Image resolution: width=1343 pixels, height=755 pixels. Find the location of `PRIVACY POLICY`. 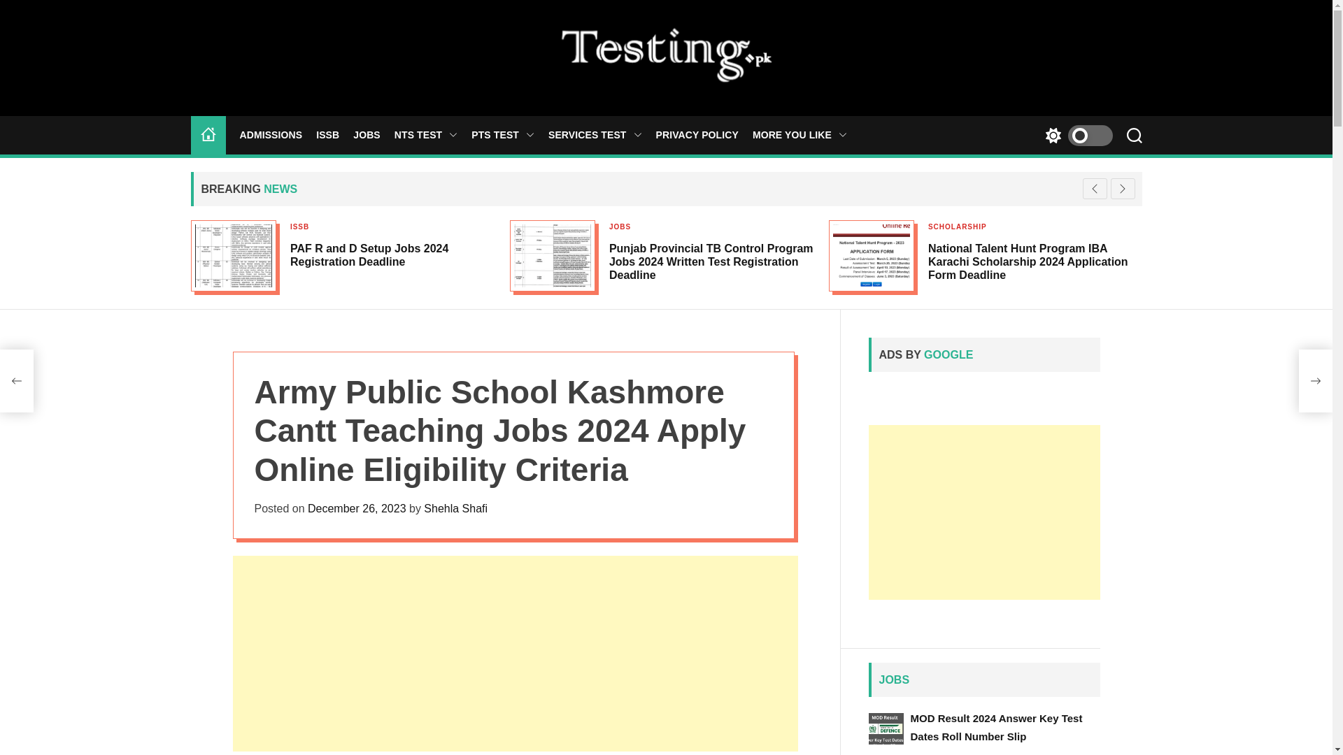

PRIVACY POLICY is located at coordinates (697, 134).